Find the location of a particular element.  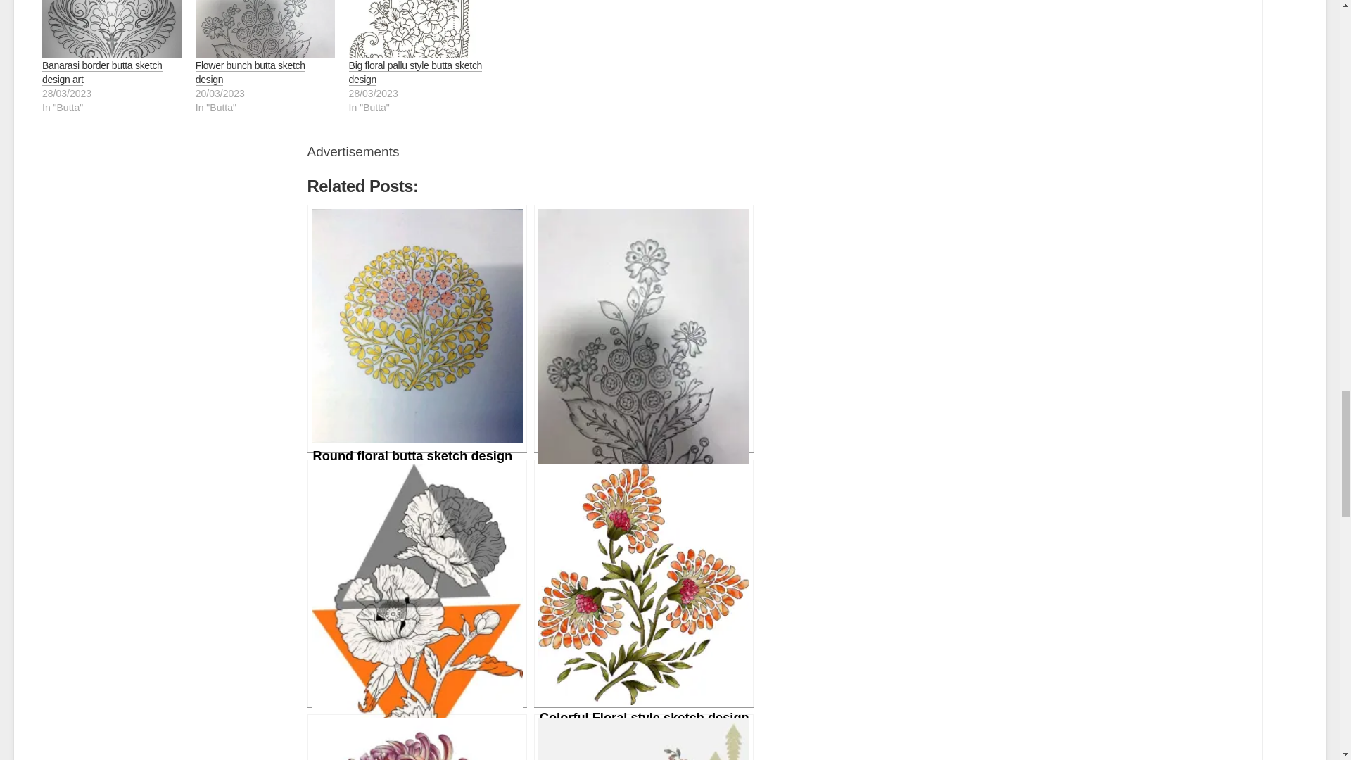

Banarasi border butta sketch design art is located at coordinates (111, 30).